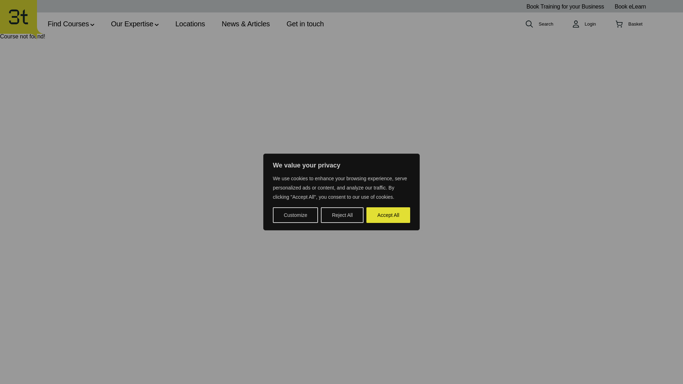  Describe the element at coordinates (134, 25) in the screenshot. I see `Our Expertise` at that location.